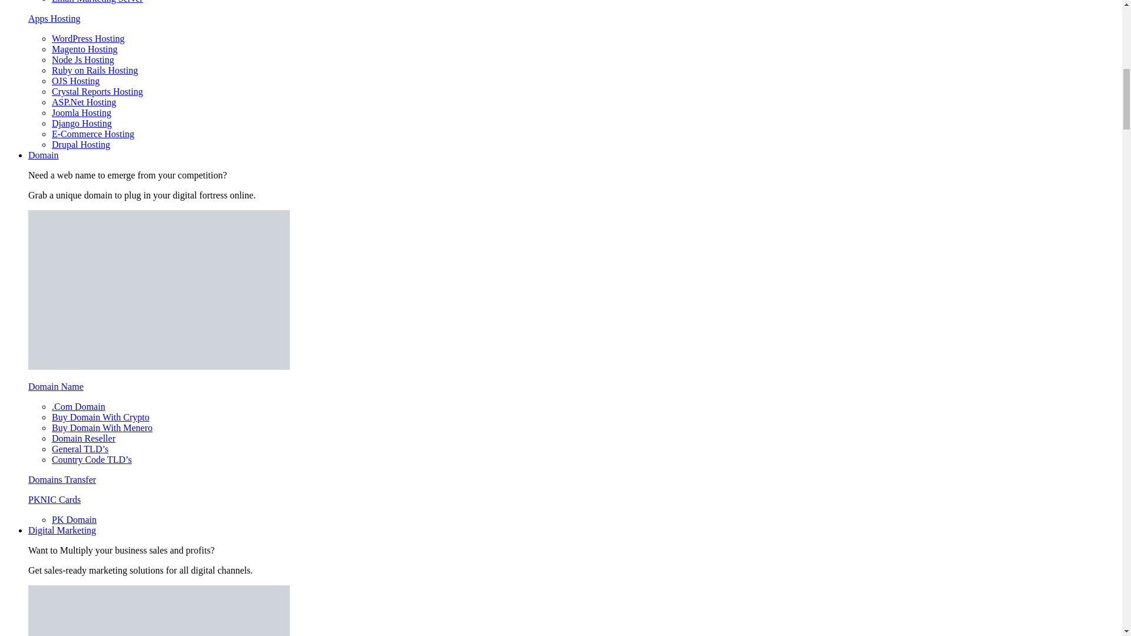  What do you see at coordinates (81, 144) in the screenshot?
I see `Drupal Hosting` at bounding box center [81, 144].